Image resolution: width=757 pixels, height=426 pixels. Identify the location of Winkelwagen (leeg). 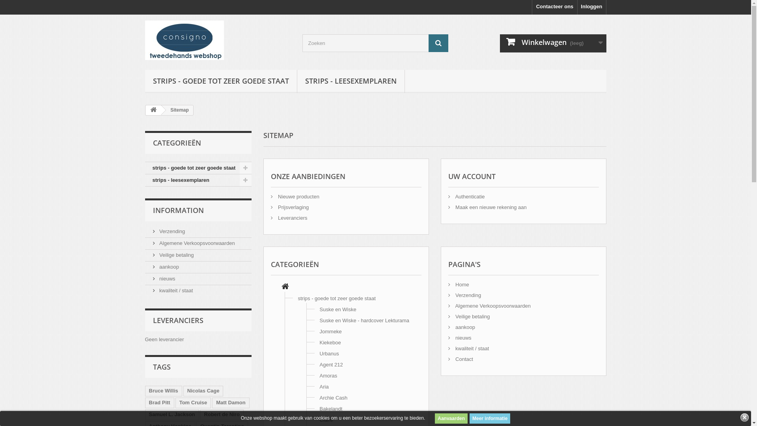
(553, 43).